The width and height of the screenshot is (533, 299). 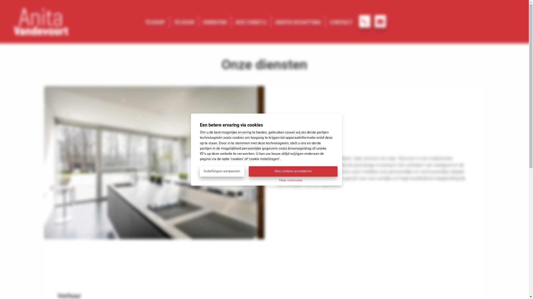 I want to click on TE KOOP, so click(x=155, y=22).